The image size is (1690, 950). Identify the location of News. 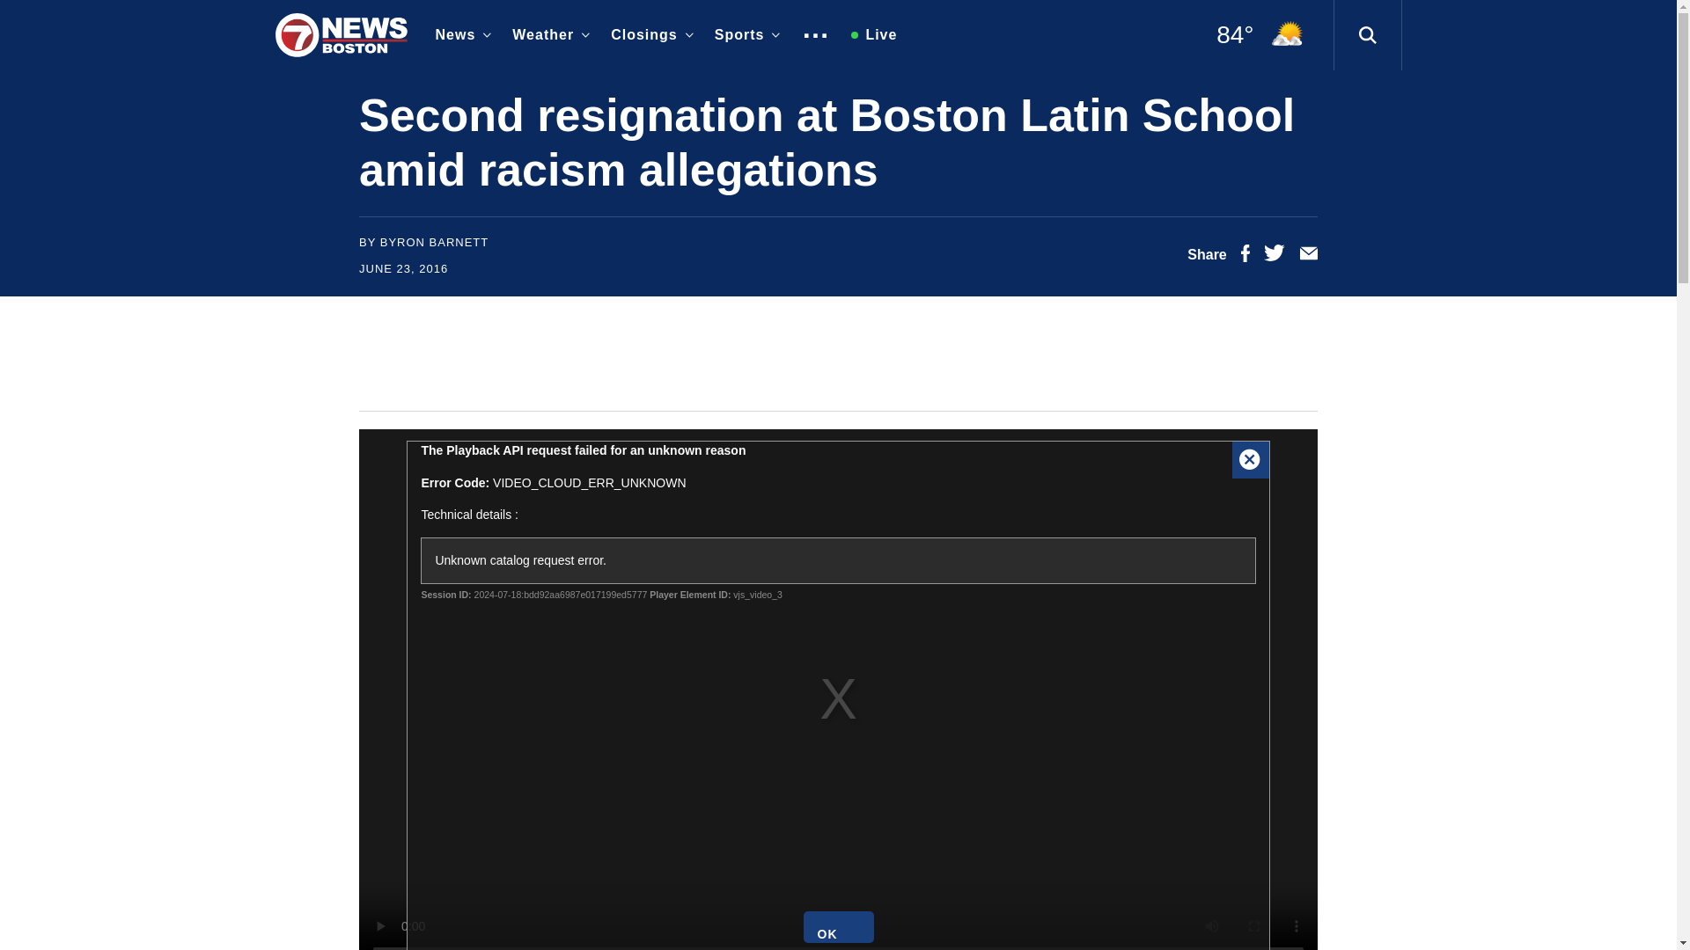
(459, 35).